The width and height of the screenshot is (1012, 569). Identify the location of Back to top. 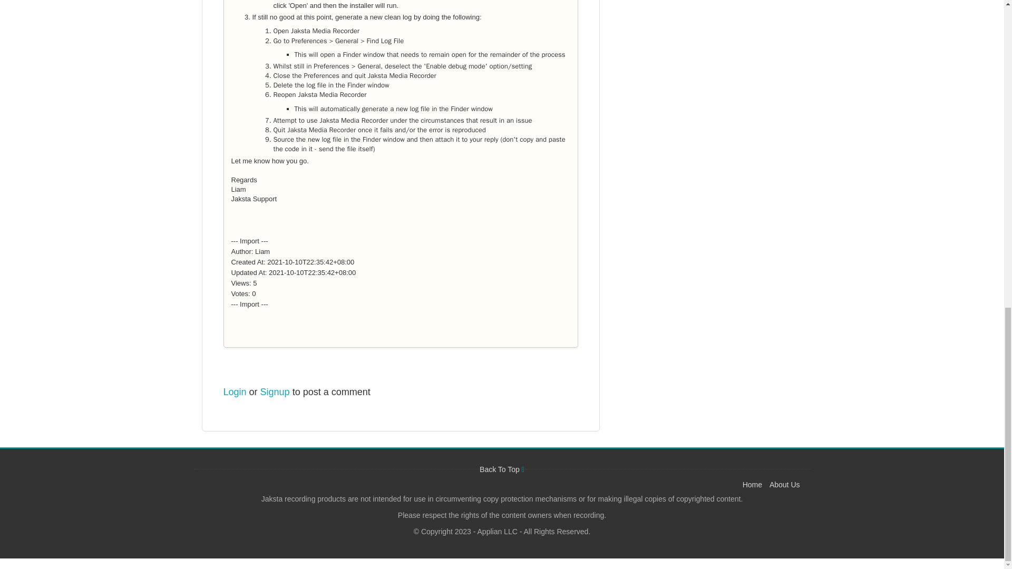
(502, 469).